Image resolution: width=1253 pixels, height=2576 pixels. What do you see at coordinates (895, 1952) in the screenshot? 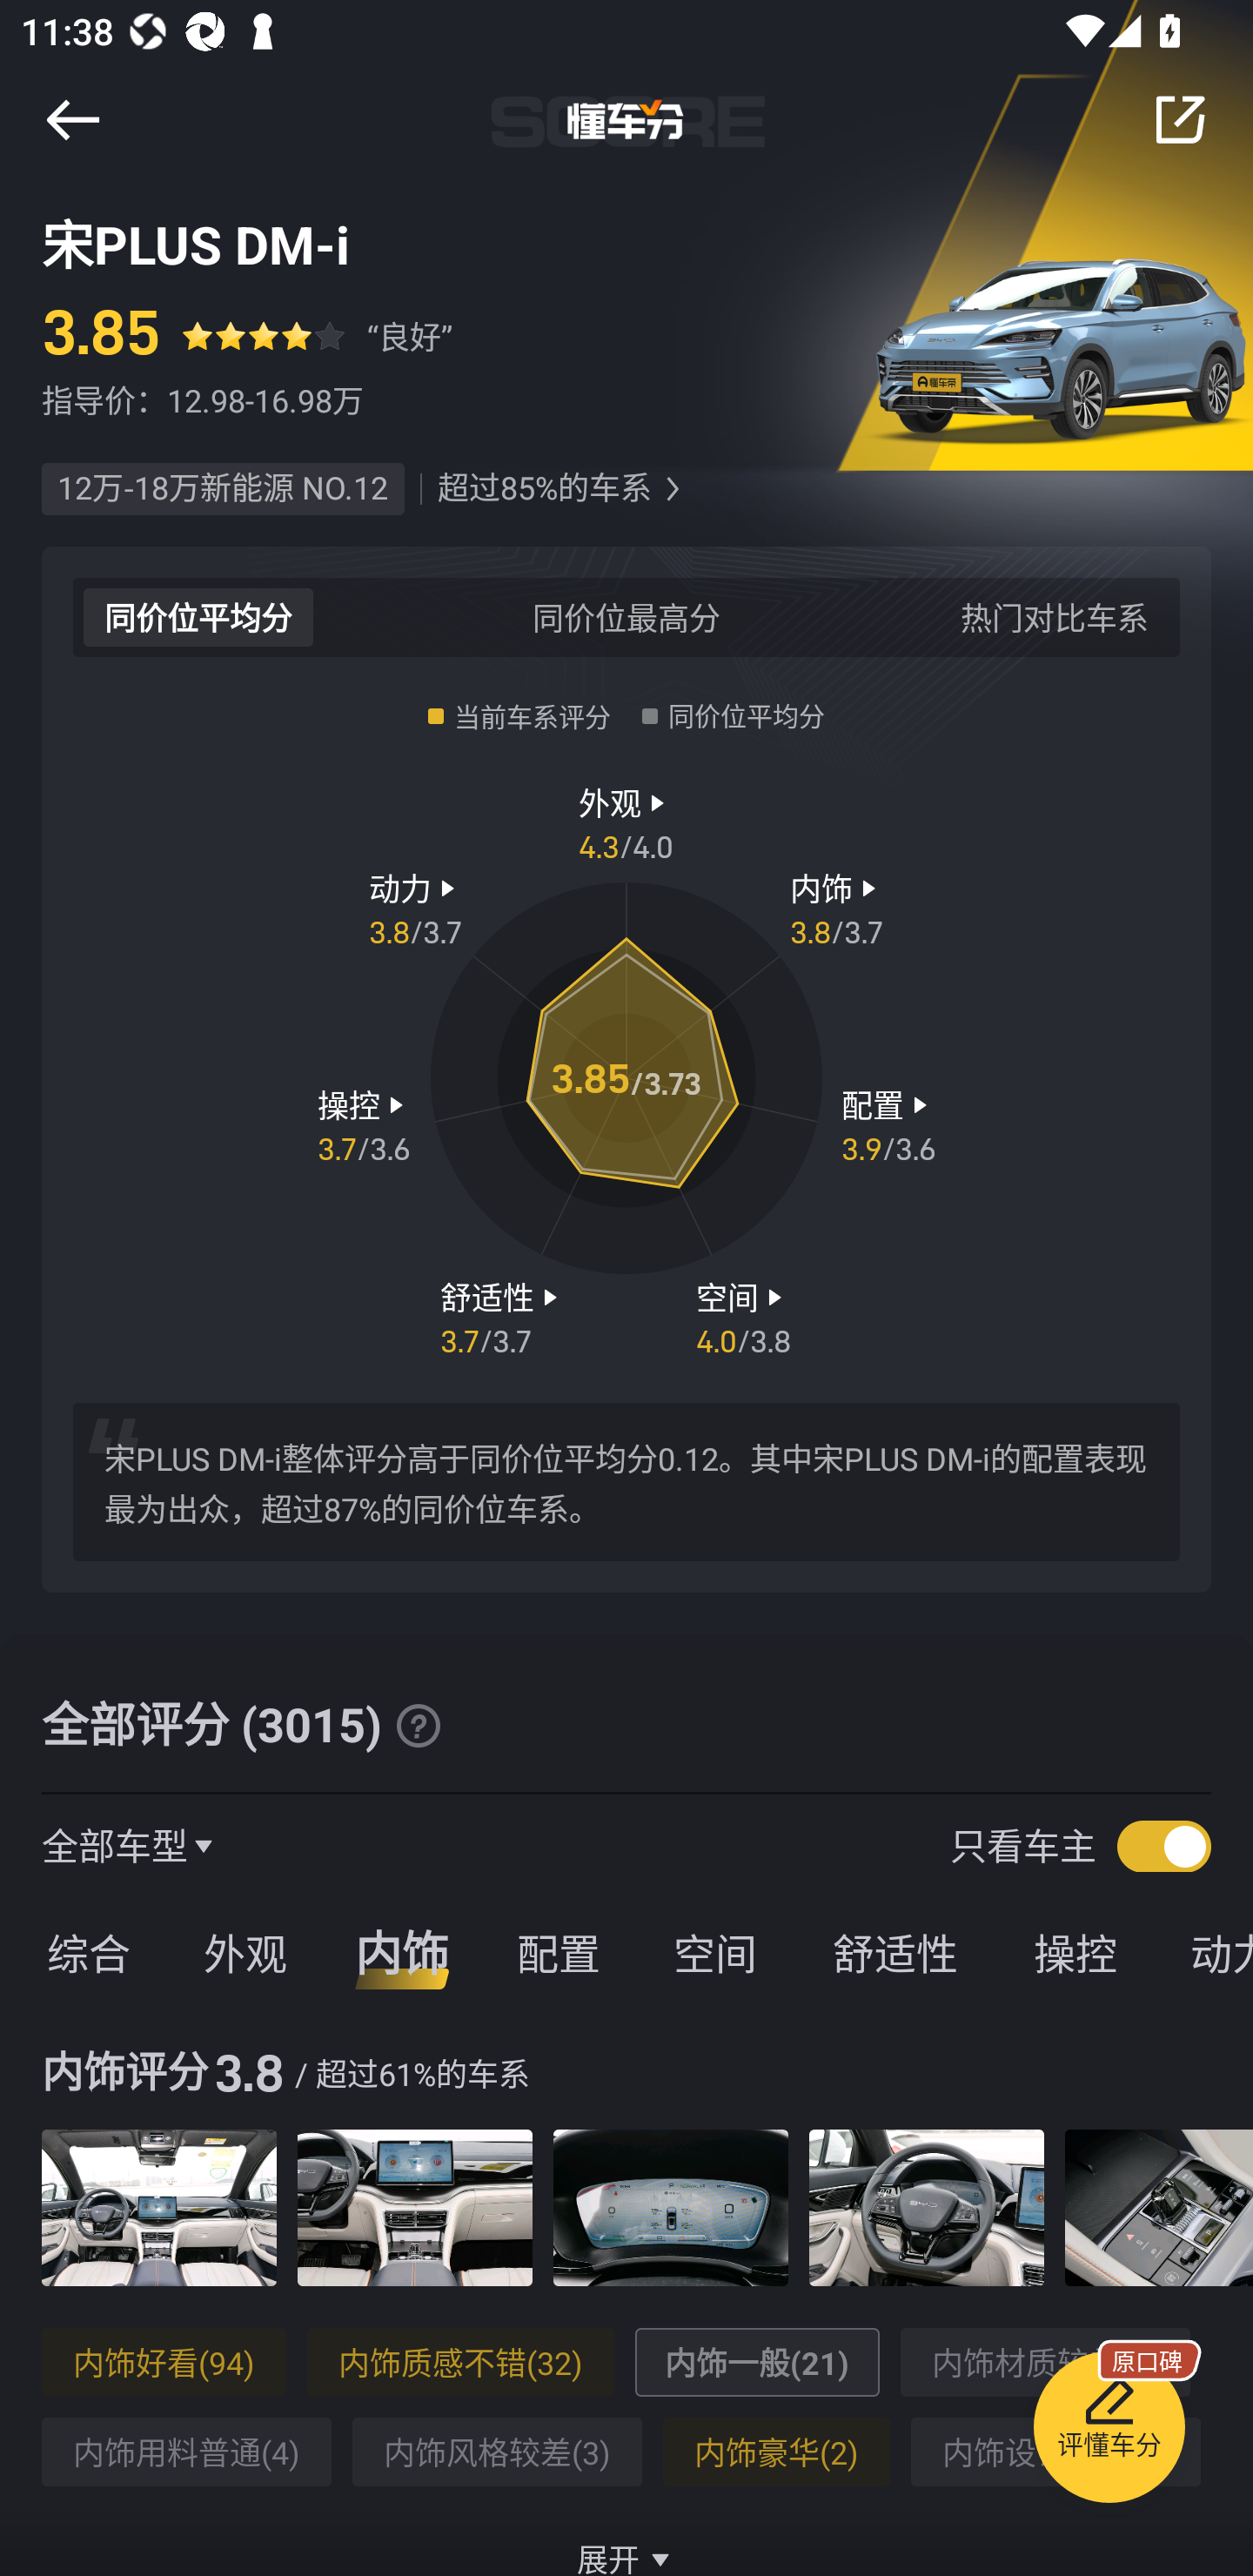
I see `舒适性` at bounding box center [895, 1952].